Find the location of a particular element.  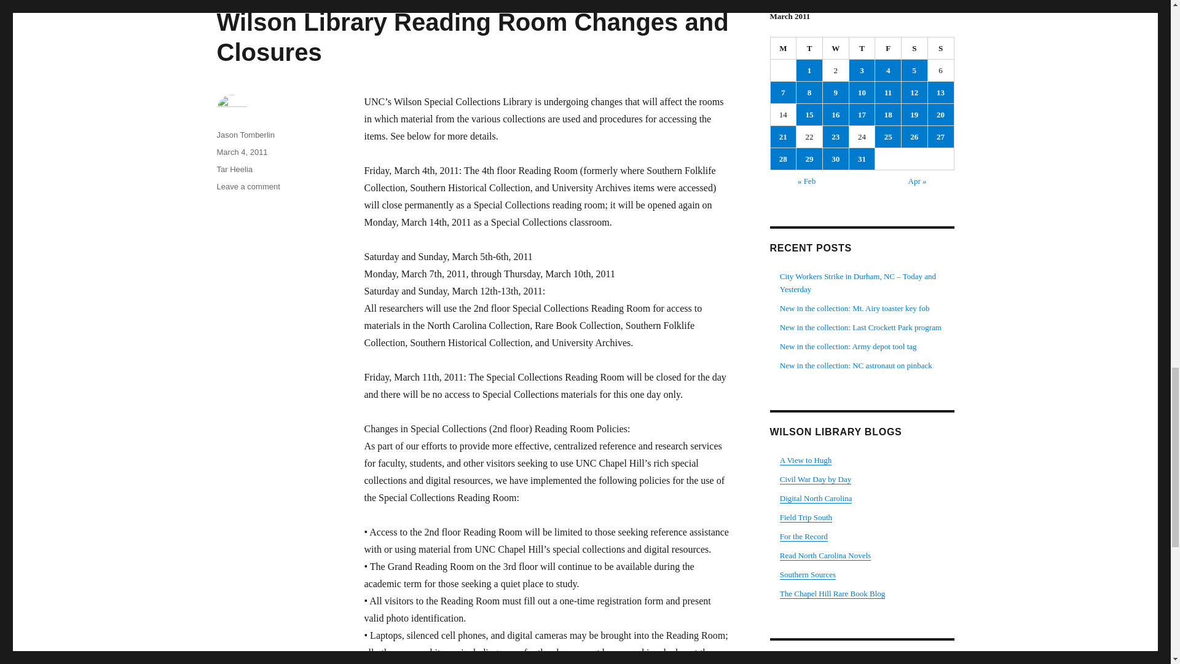

Sunday is located at coordinates (941, 48).